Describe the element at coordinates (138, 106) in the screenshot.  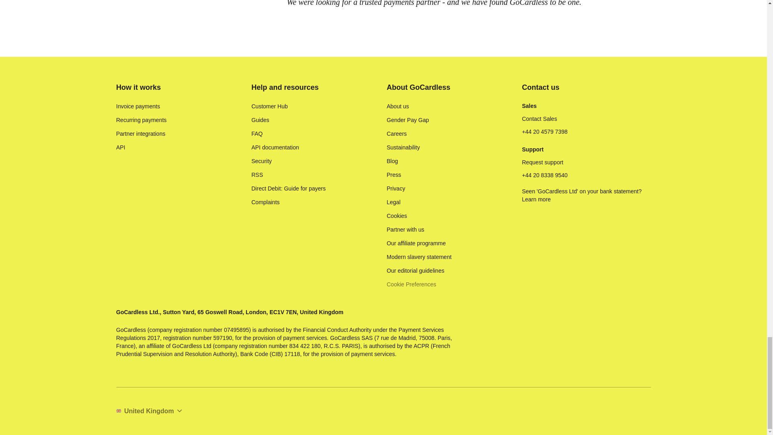
I see `Invoice payments` at that location.